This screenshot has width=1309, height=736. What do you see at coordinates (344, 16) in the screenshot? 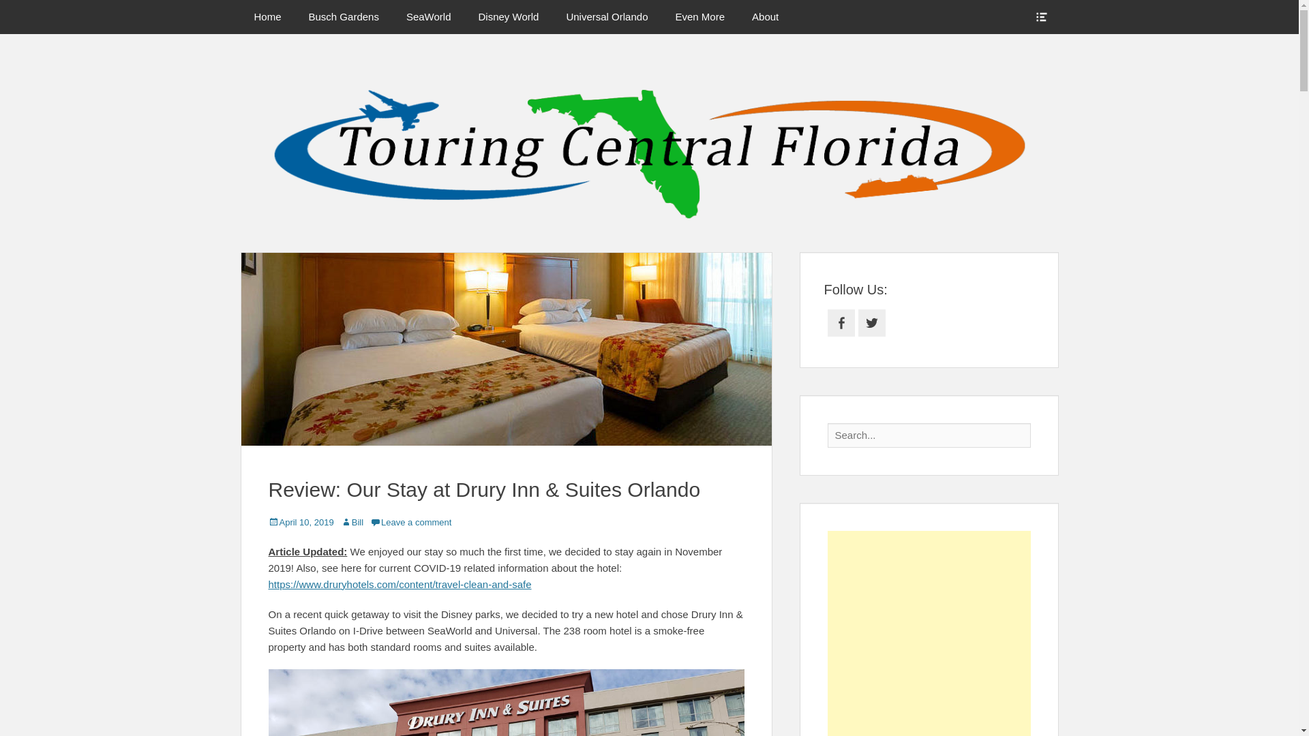
I see `Busch Gardens` at bounding box center [344, 16].